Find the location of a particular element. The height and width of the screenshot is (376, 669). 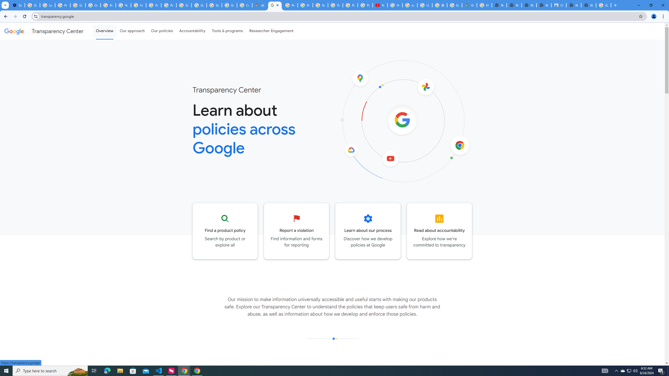

Privacy Help Center - Policies Help is located at coordinates (305, 5).